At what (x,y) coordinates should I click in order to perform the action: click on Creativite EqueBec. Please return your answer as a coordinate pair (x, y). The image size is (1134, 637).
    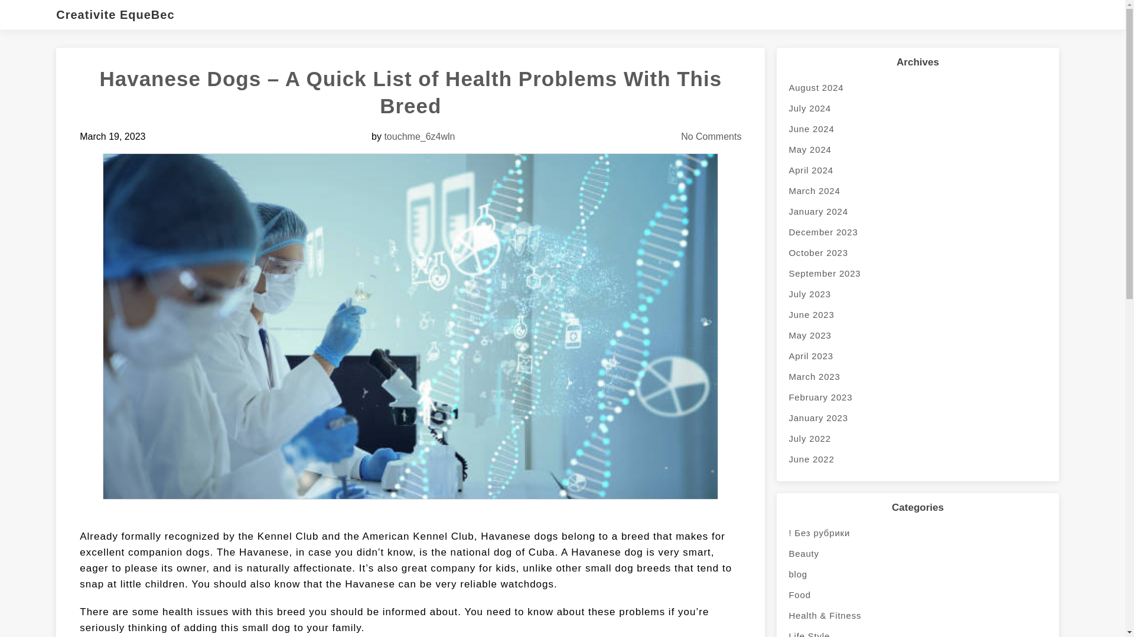
    Looking at the image, I should click on (120, 14).